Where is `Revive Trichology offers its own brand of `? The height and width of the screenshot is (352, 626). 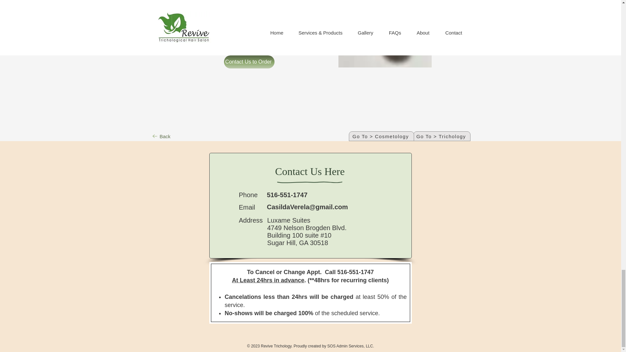 Revive Trichology offers its own brand of  is located at coordinates (239, 3).